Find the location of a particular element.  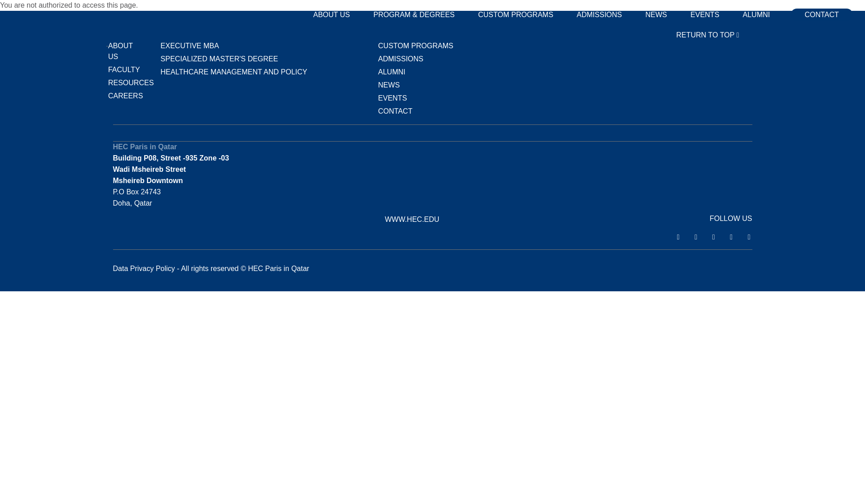

ABOUT US is located at coordinates (332, 14).